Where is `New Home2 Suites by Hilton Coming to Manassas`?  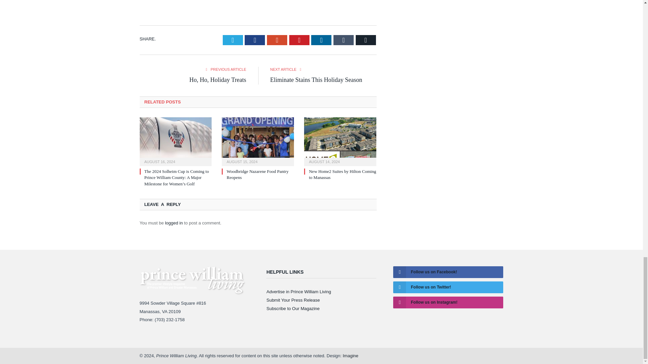
New Home2 Suites by Hilton Coming to Manassas is located at coordinates (340, 141).